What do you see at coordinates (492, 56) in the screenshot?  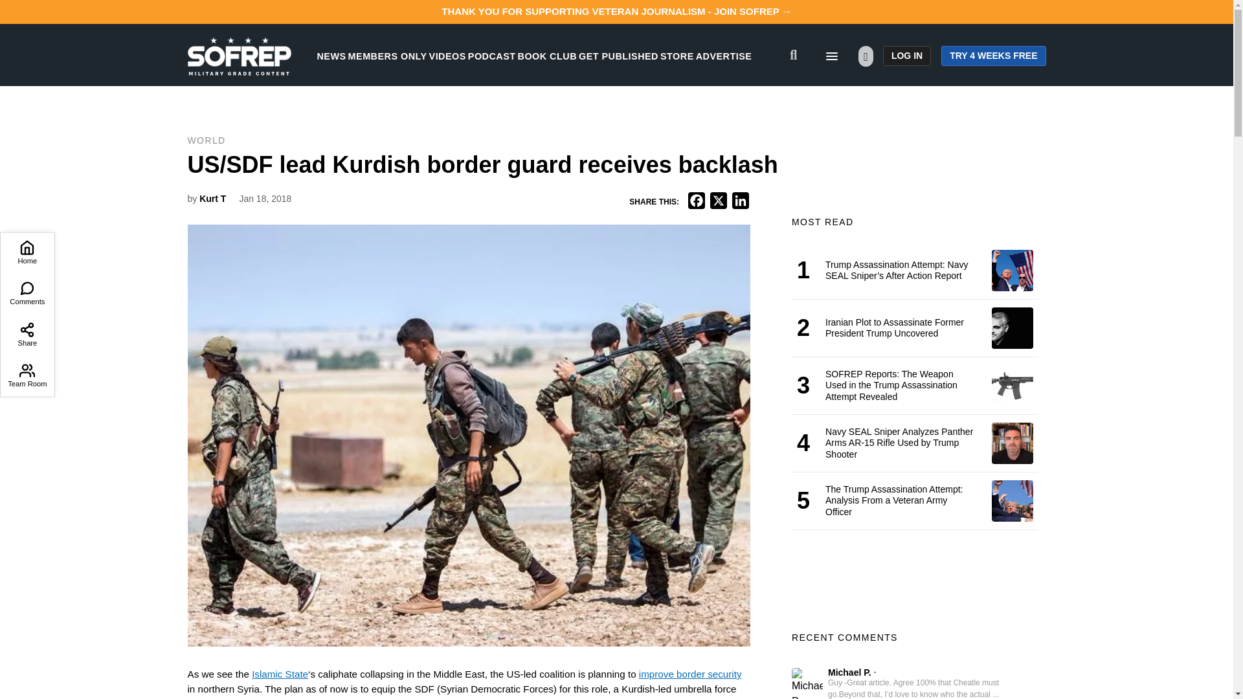 I see `PODCAST` at bounding box center [492, 56].